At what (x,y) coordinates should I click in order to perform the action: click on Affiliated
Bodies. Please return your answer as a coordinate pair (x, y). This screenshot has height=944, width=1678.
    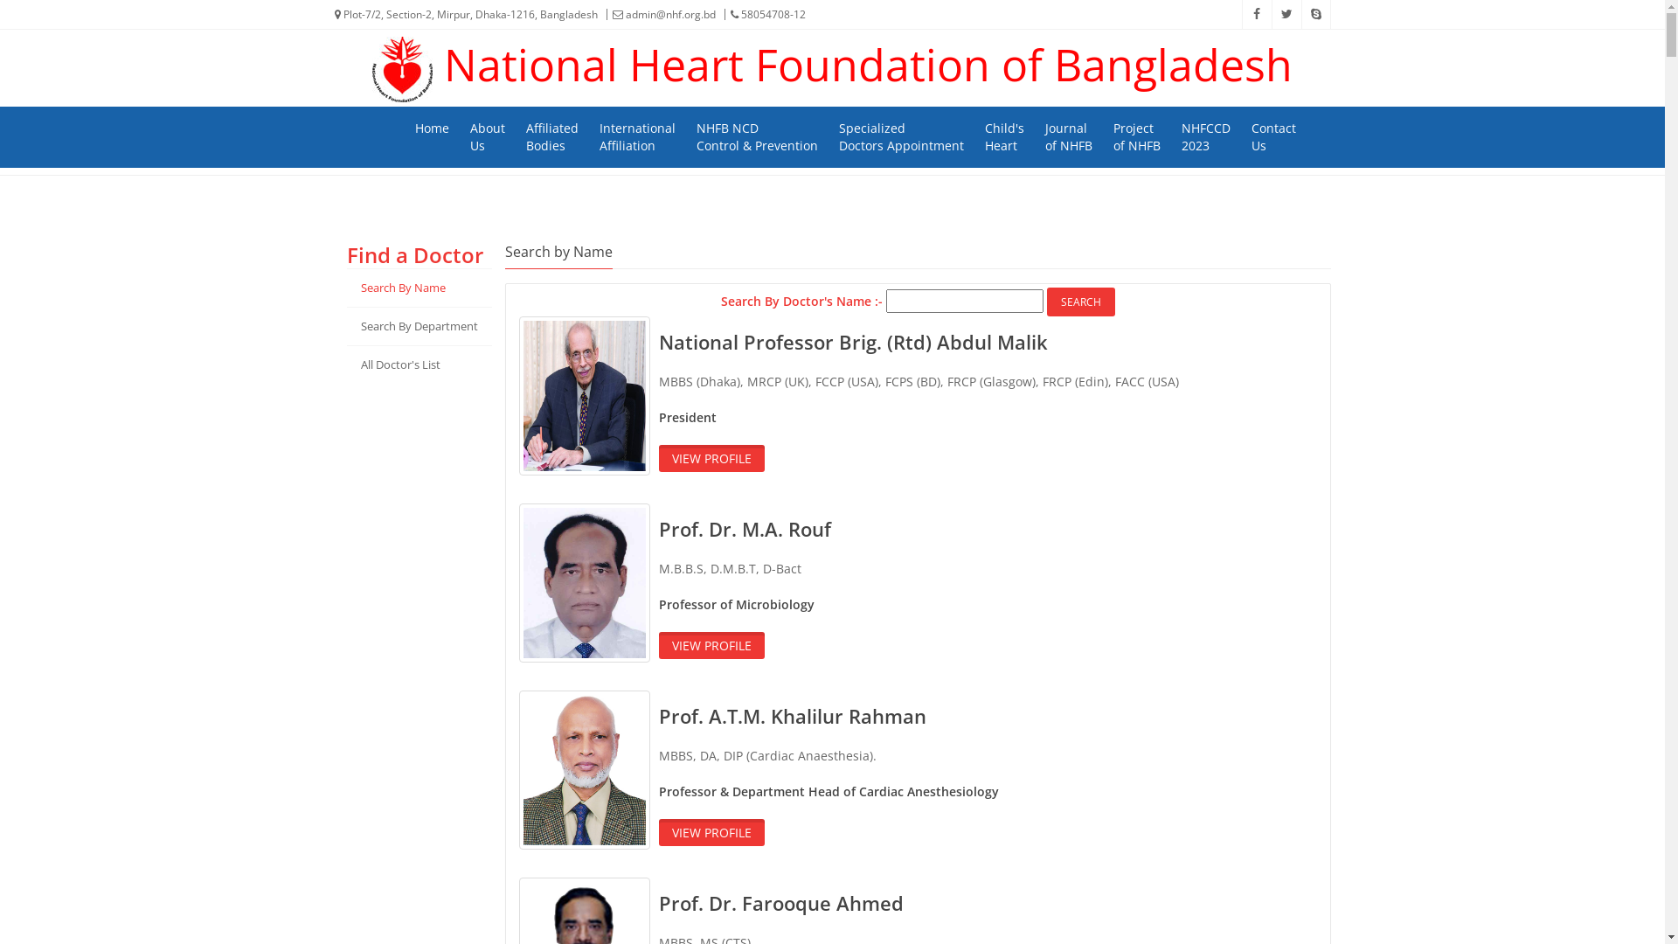
    Looking at the image, I should click on (551, 137).